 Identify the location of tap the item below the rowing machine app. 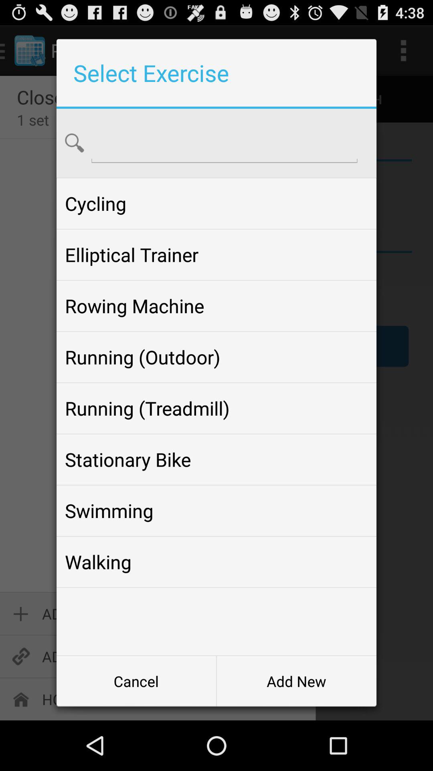
(216, 357).